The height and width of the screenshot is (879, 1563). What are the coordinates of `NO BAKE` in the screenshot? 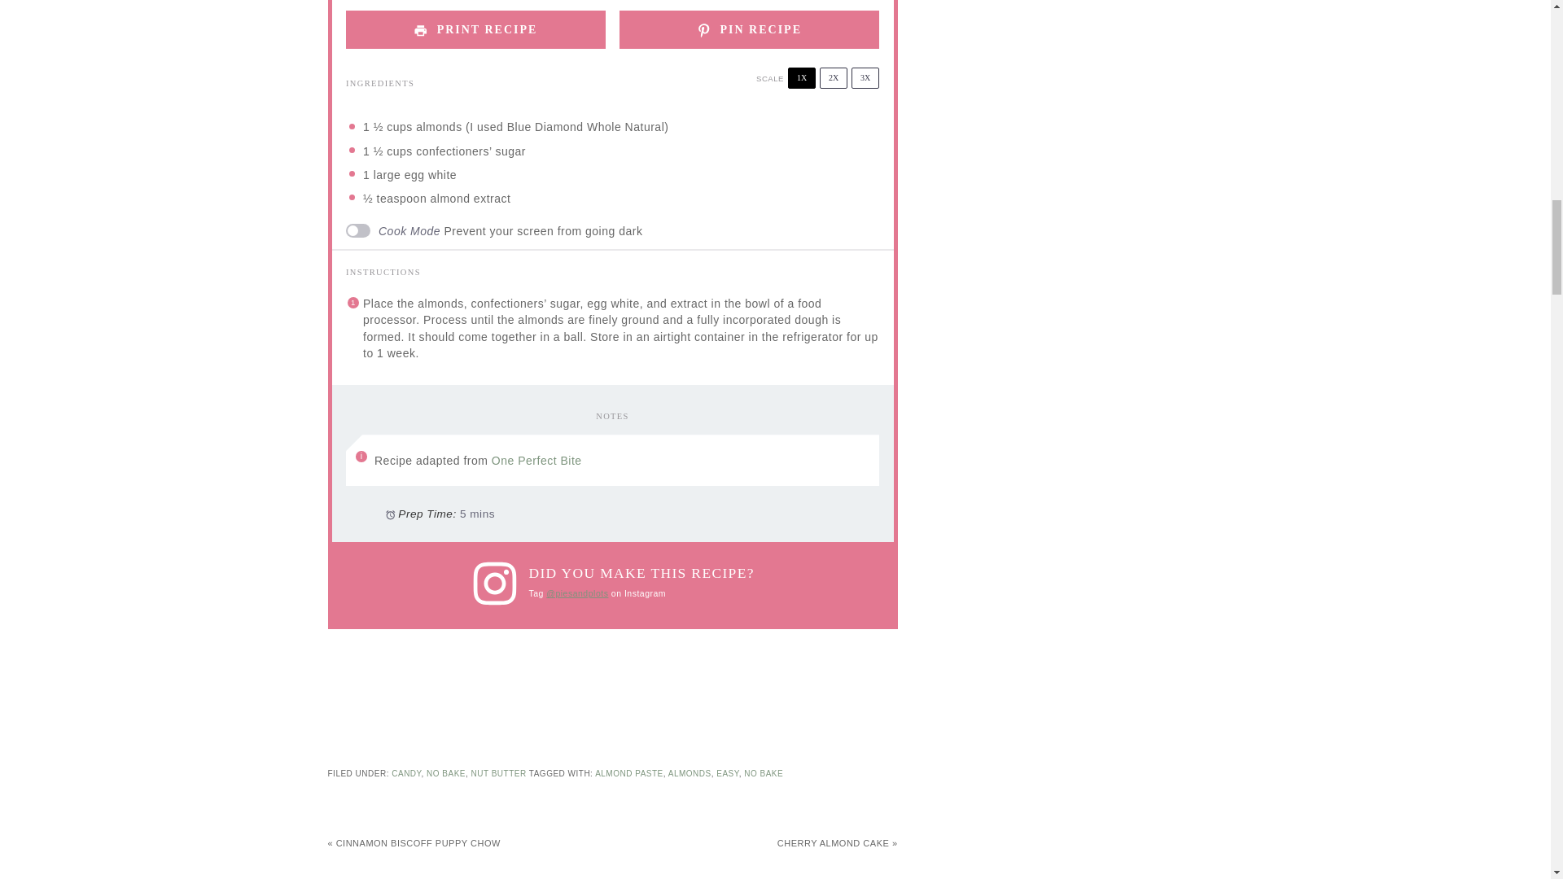 It's located at (446, 773).